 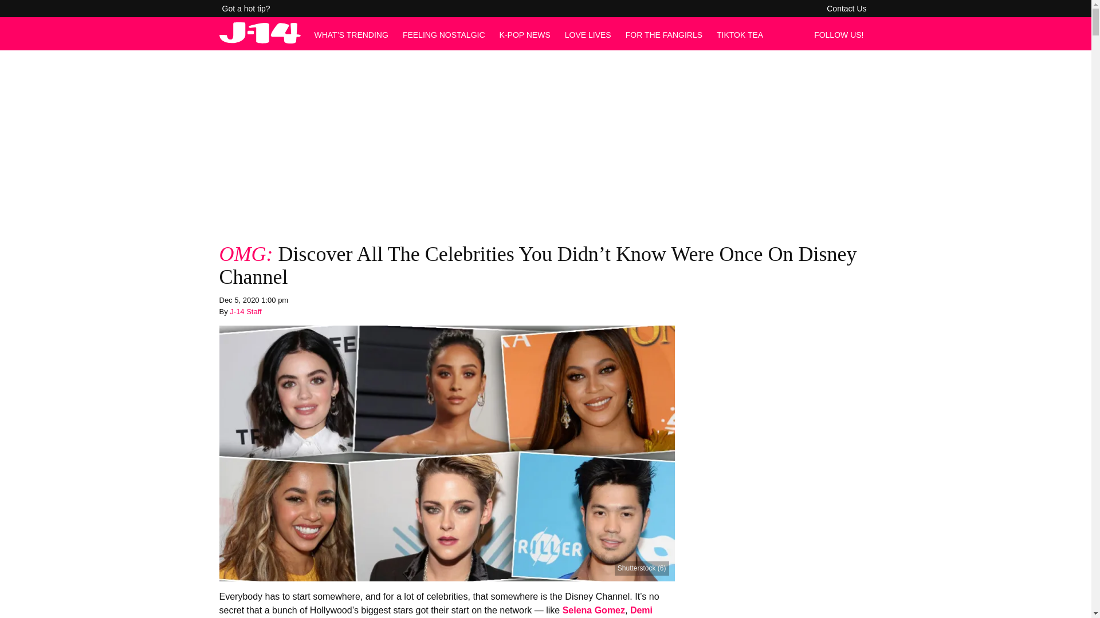 I want to click on Selena Gomez, so click(x=594, y=610).